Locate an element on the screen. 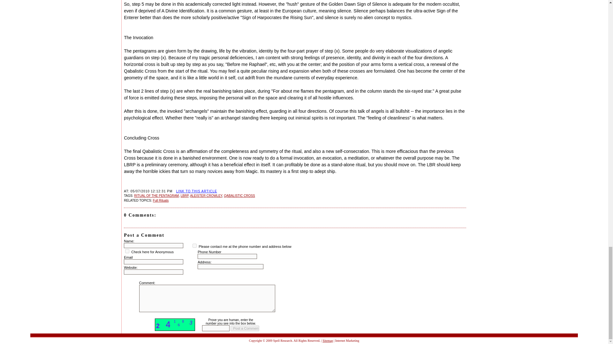  Full Rituals is located at coordinates (161, 201).